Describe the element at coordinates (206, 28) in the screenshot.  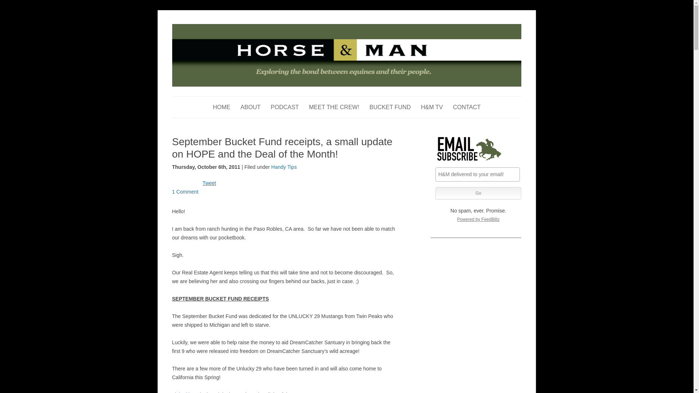
I see `Horse and Man` at that location.